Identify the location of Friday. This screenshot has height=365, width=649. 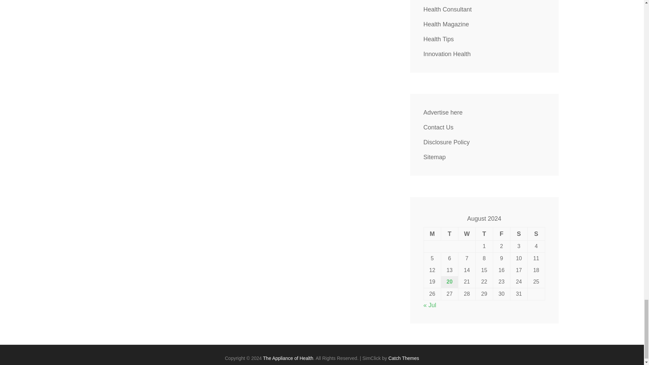
(501, 233).